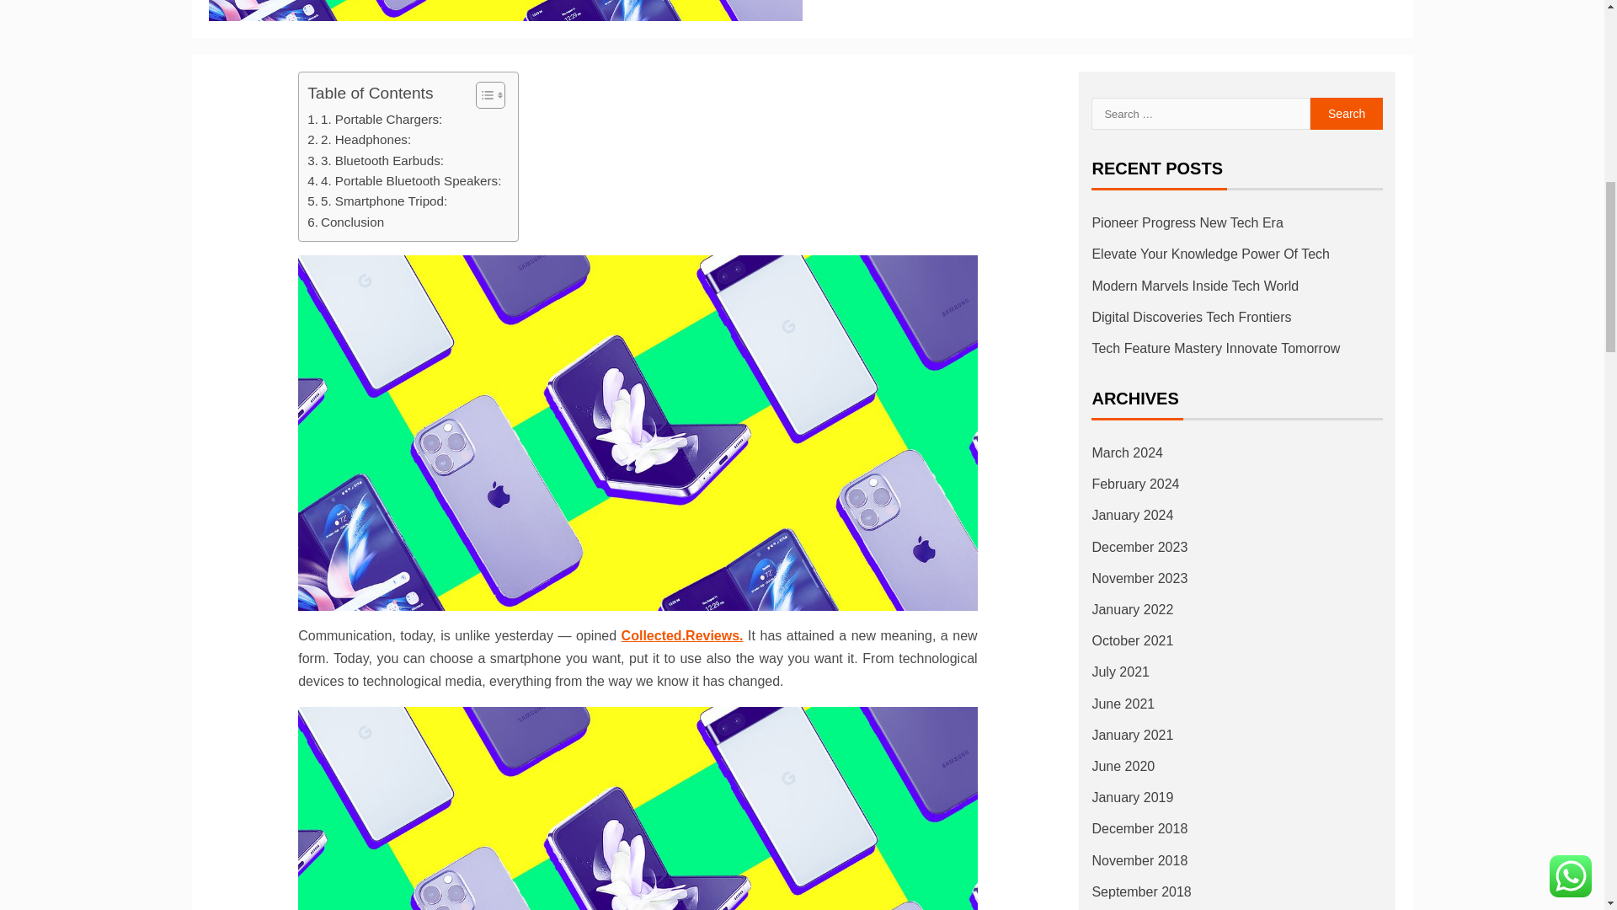  I want to click on 4. Portable Bluetooth Speakers:, so click(404, 180).